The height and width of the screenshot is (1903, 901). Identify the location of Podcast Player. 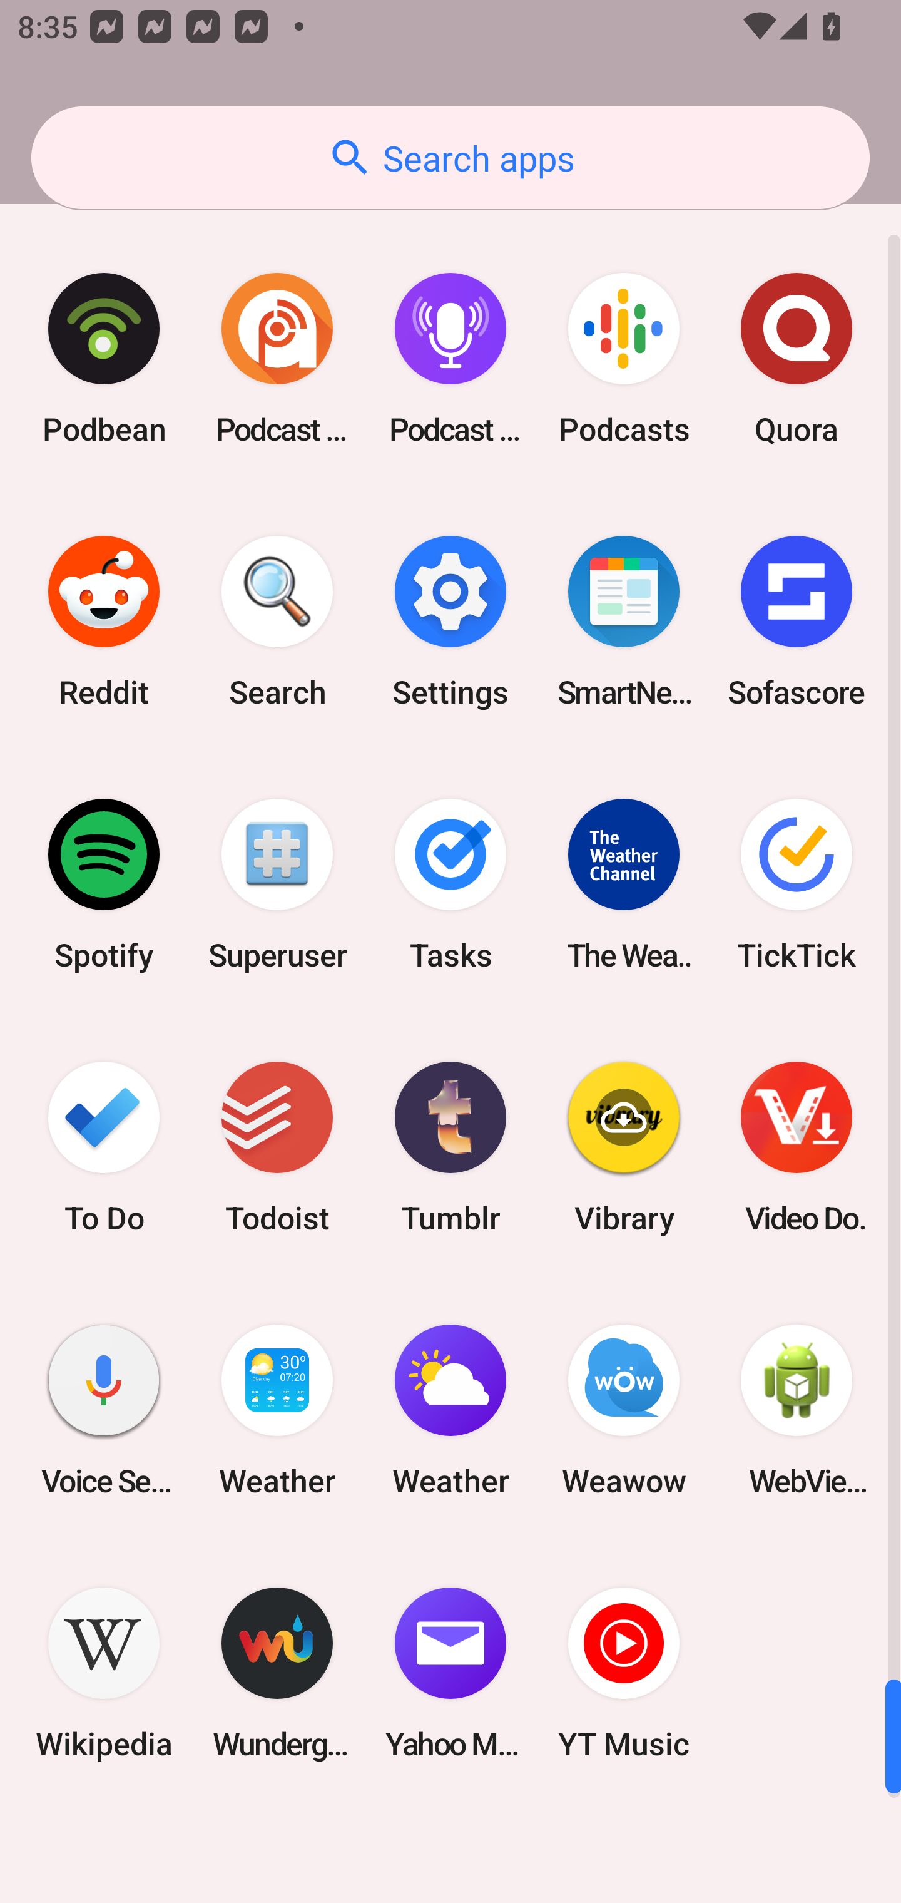
(450, 358).